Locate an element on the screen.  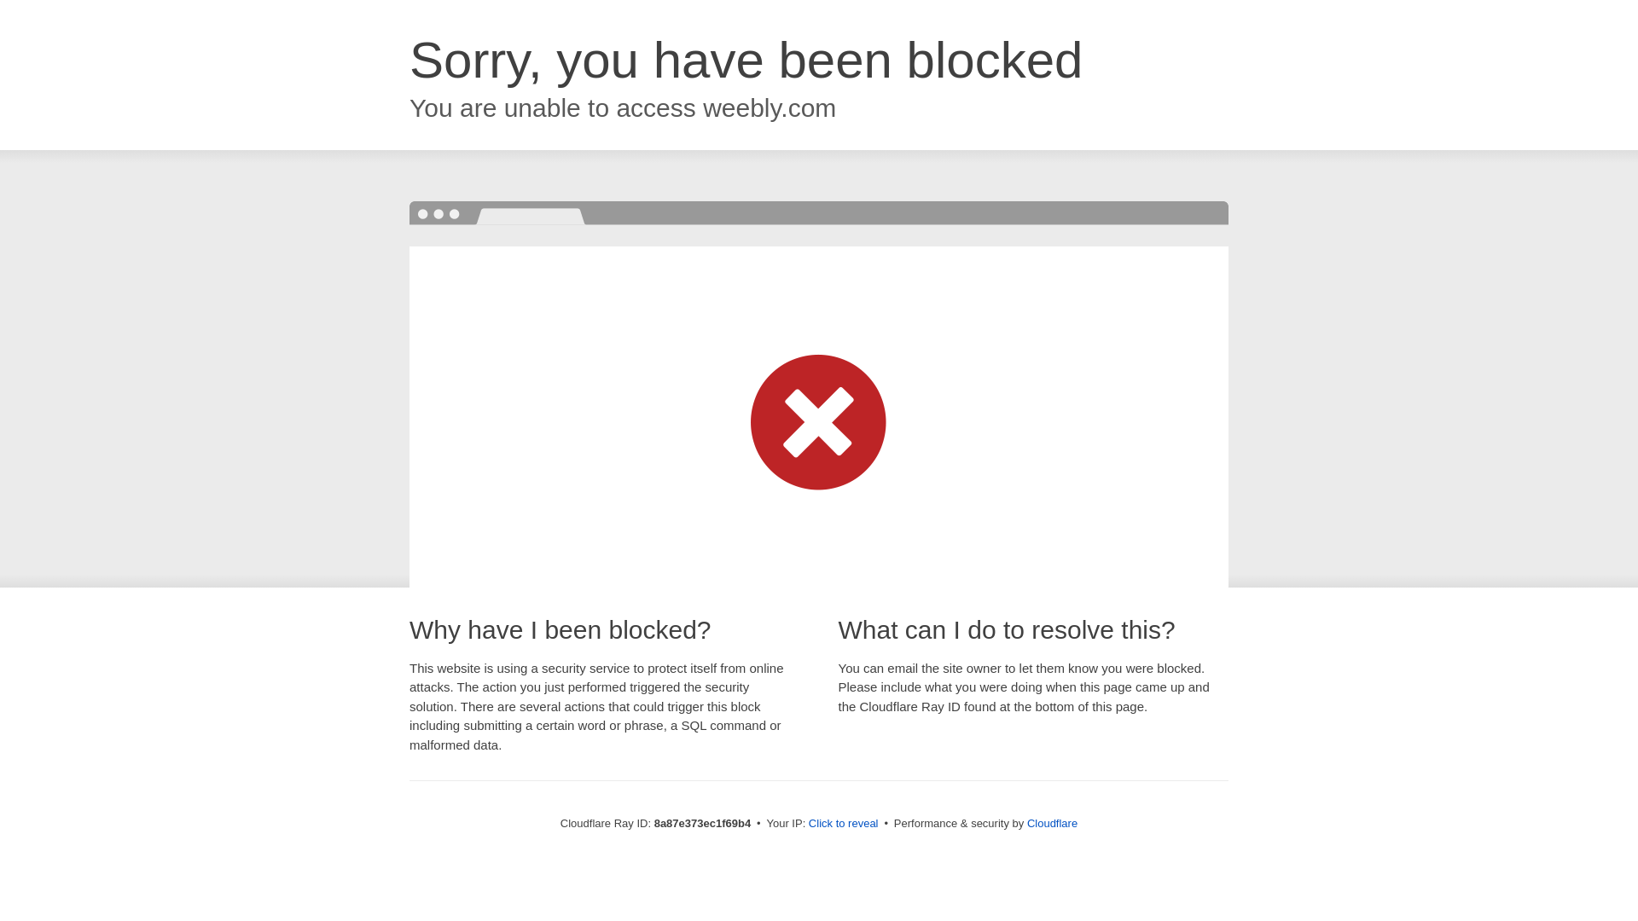
Cloudflare is located at coordinates (1052, 823).